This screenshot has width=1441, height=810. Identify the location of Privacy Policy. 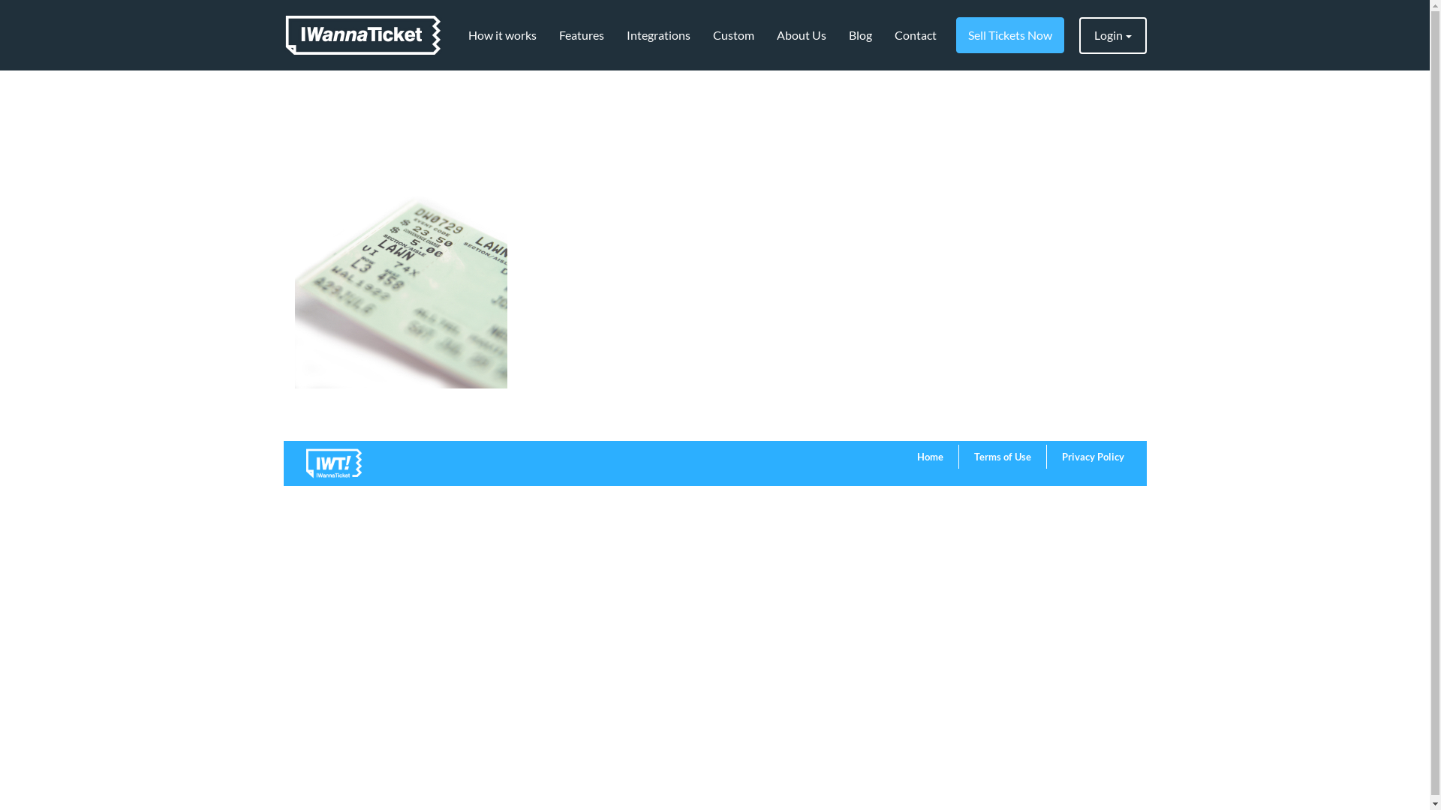
(1093, 457).